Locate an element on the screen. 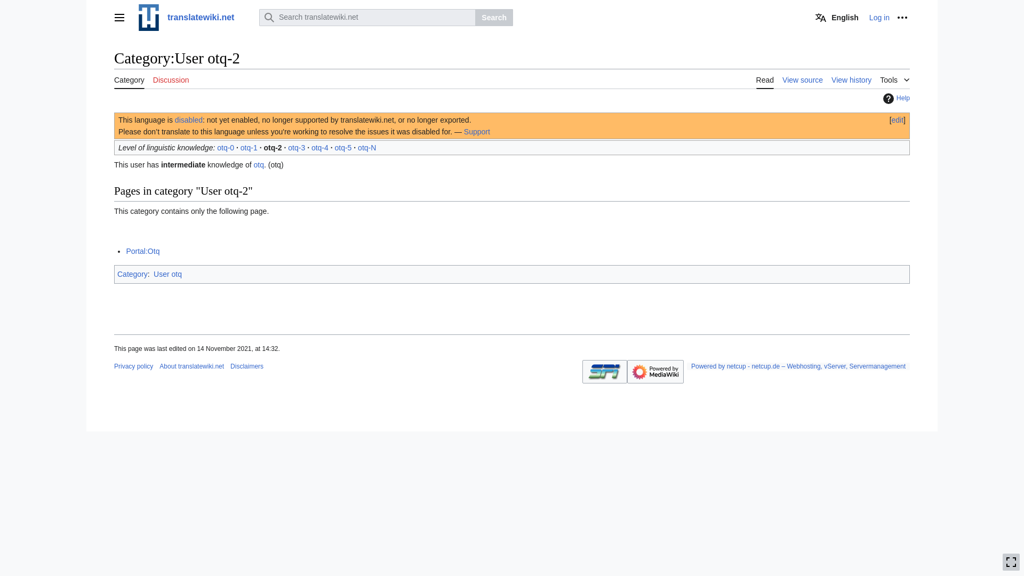 Image resolution: width=1024 pixels, height=576 pixels. translatewiki.net is located at coordinates (194, 17).